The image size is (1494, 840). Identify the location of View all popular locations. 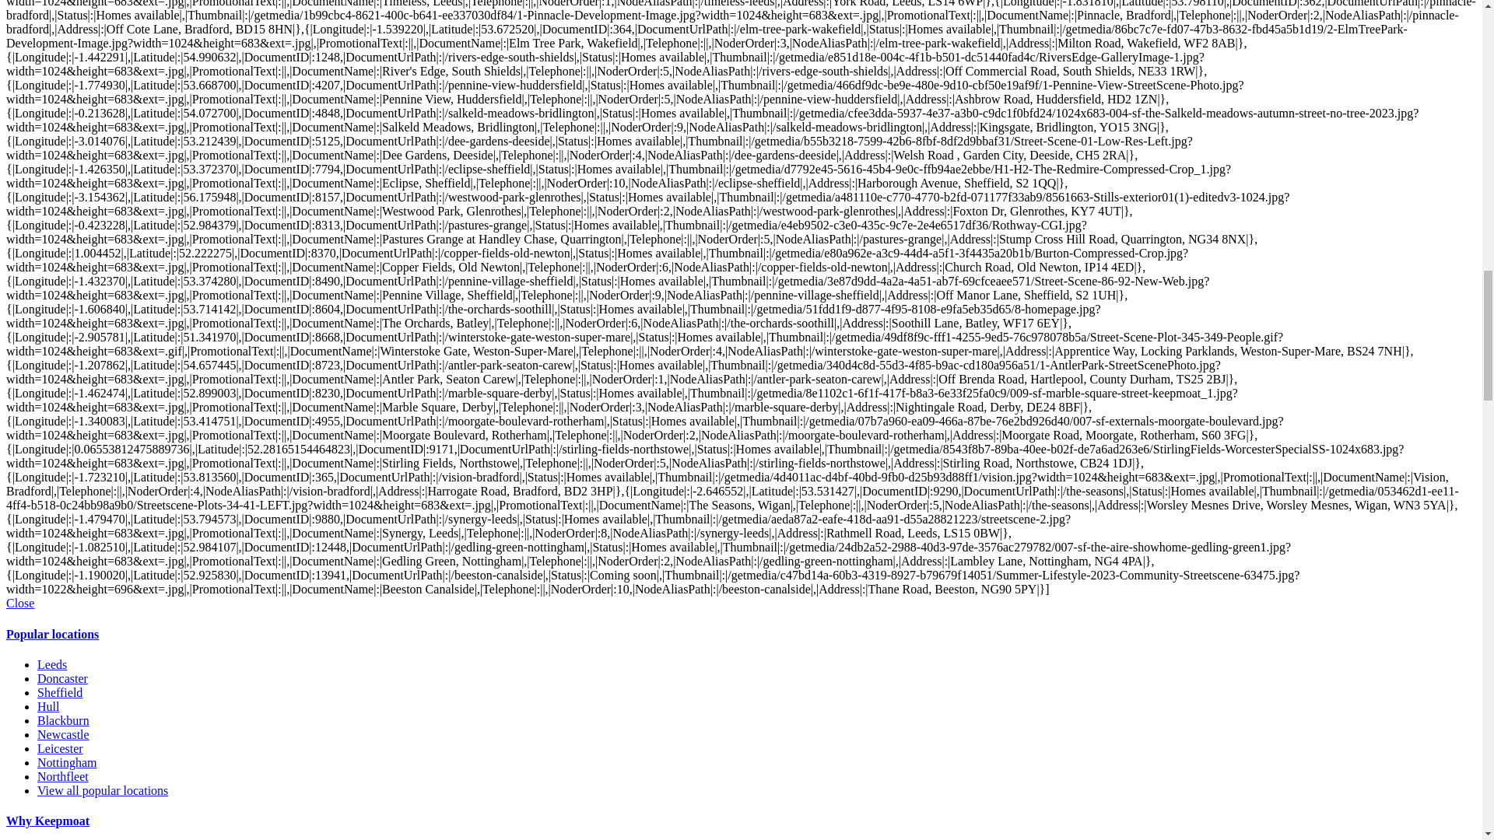
(103, 790).